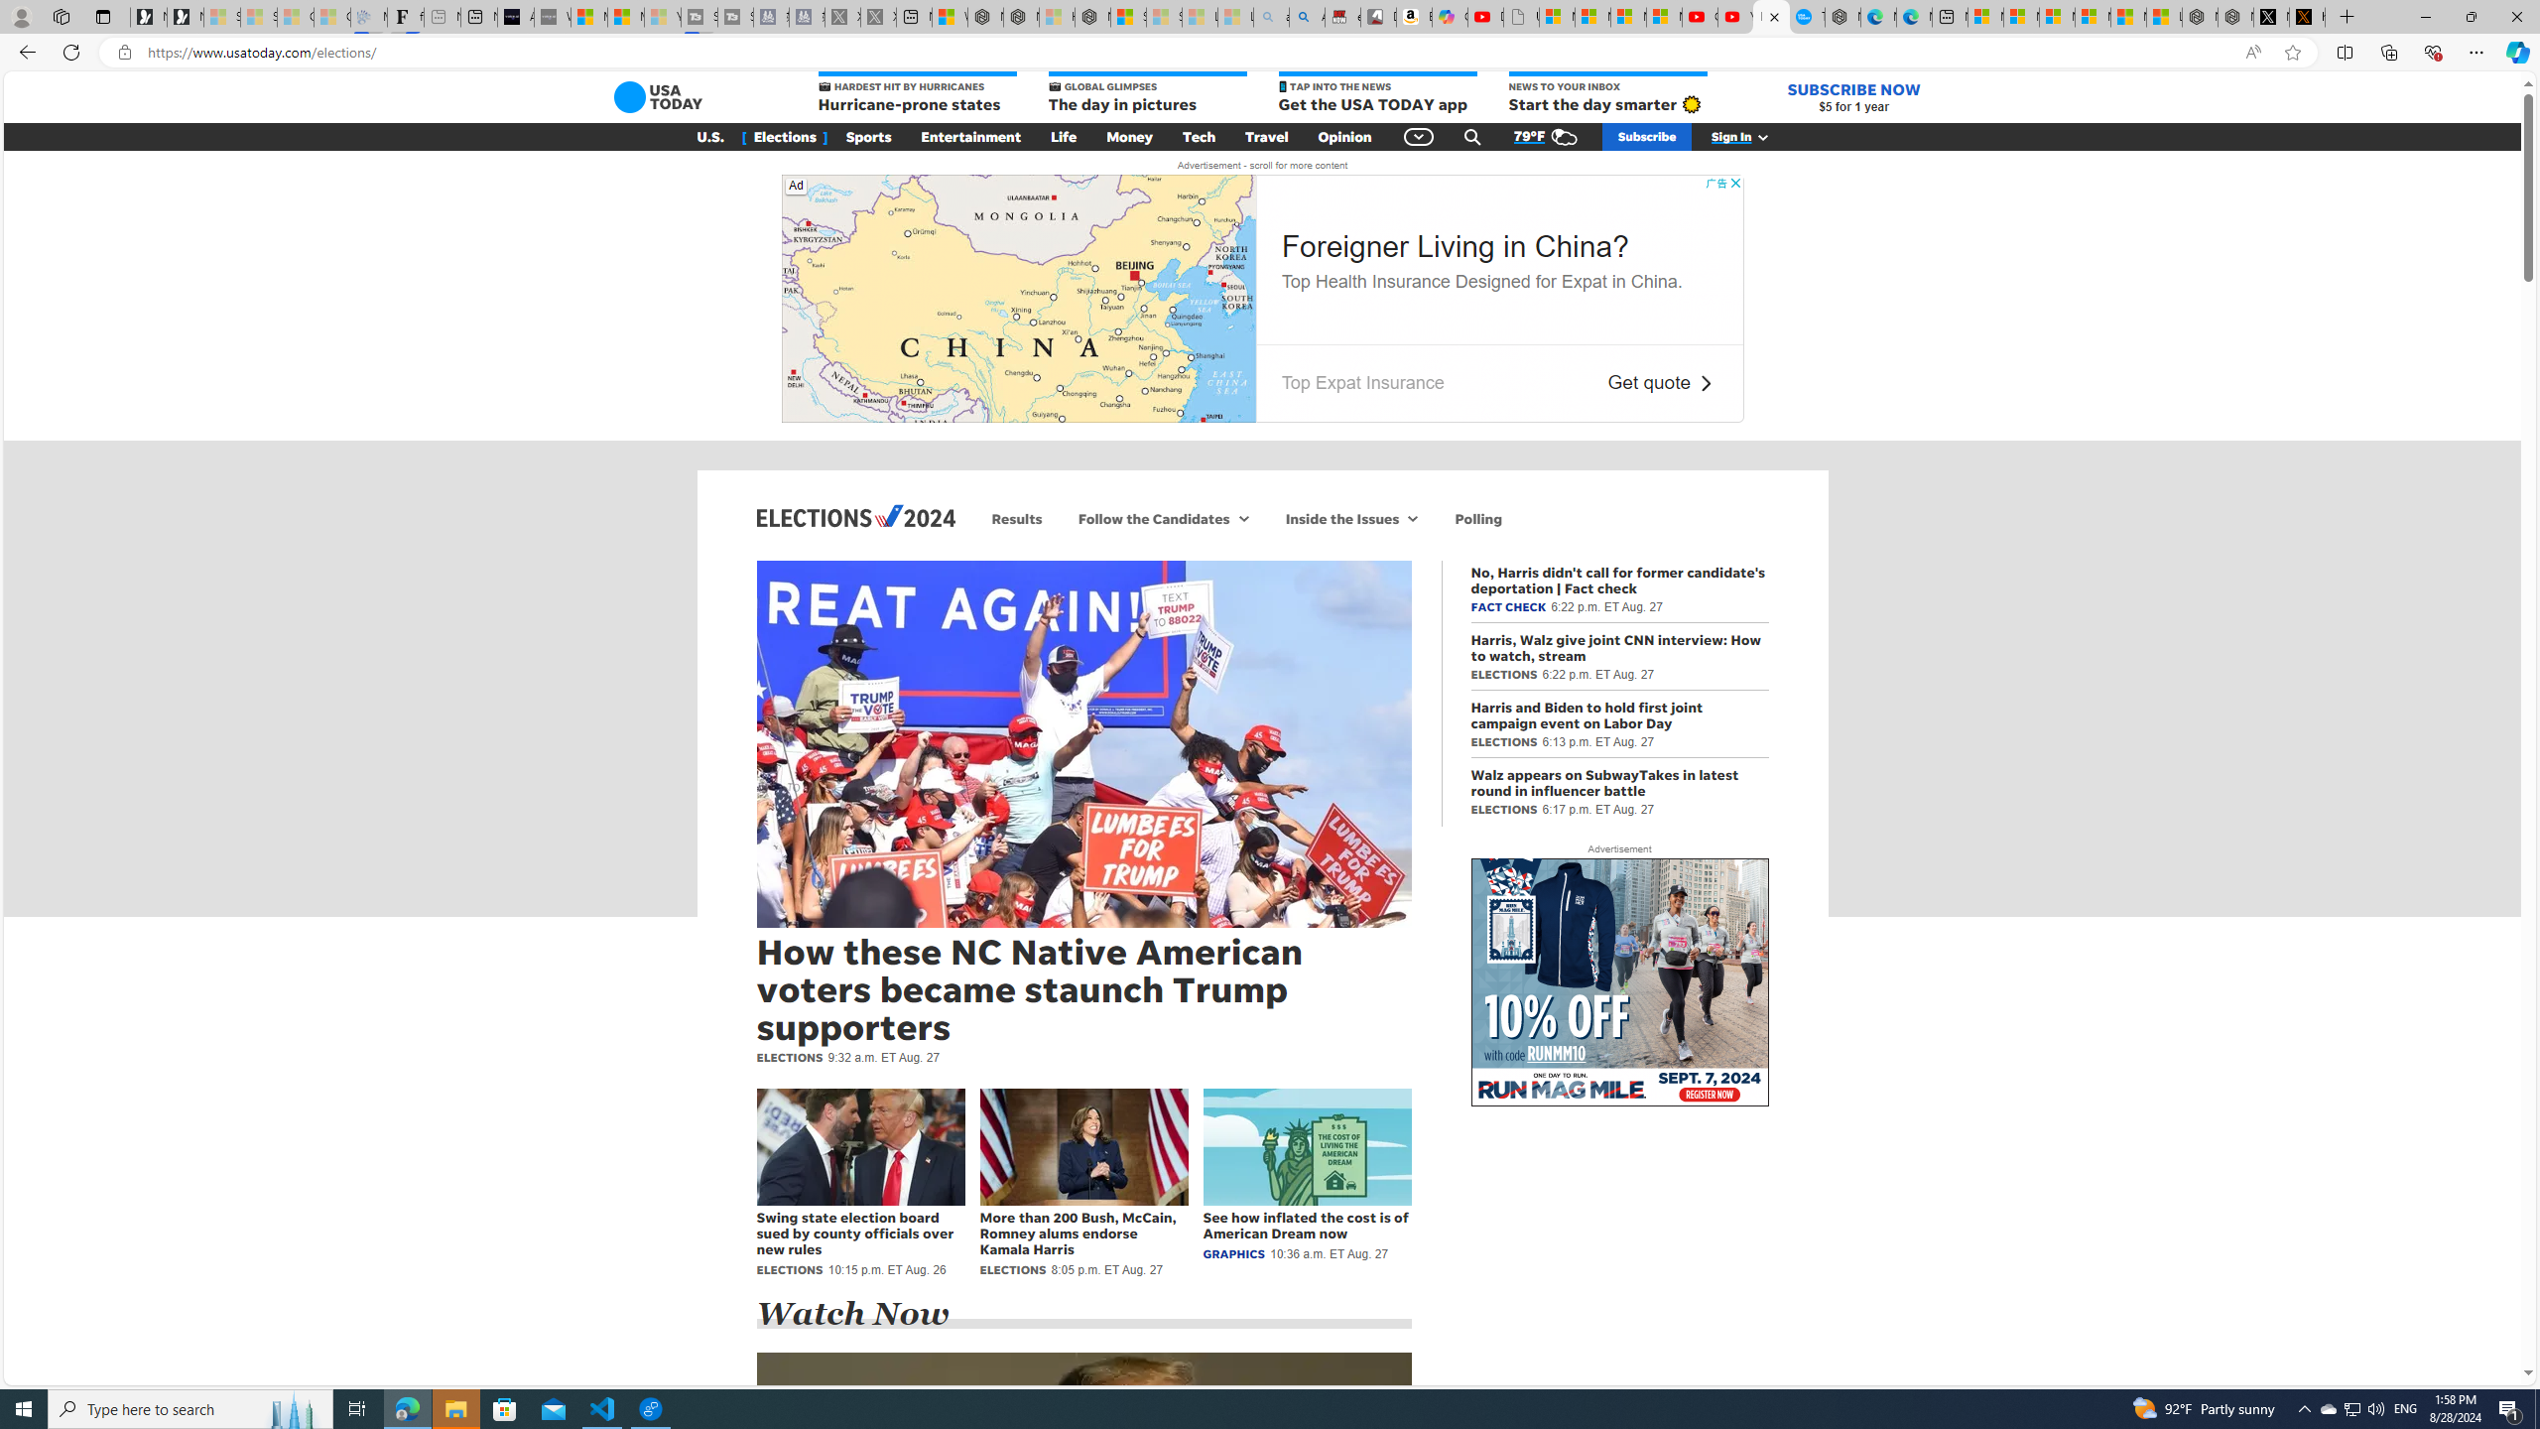 Image resolution: width=2540 pixels, height=1429 pixels. Describe the element at coordinates (1807, 17) in the screenshot. I see `The most popular Google 'how to' searches` at that location.